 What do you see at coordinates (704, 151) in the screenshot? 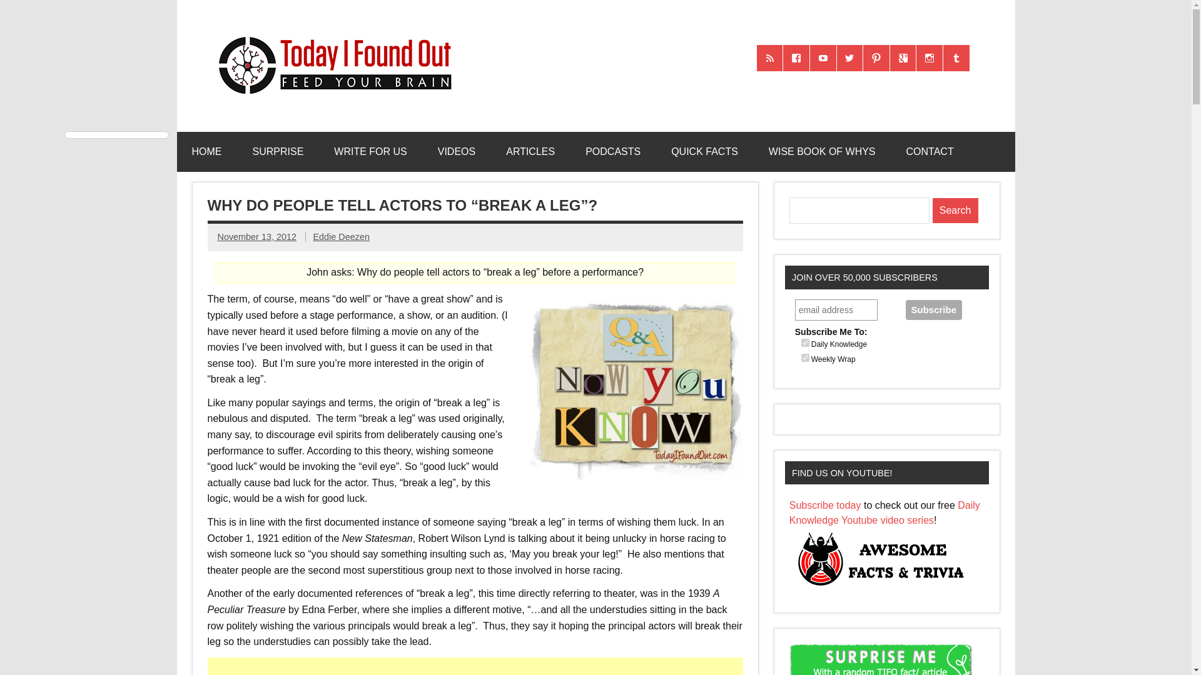
I see `Interesting Facts` at bounding box center [704, 151].